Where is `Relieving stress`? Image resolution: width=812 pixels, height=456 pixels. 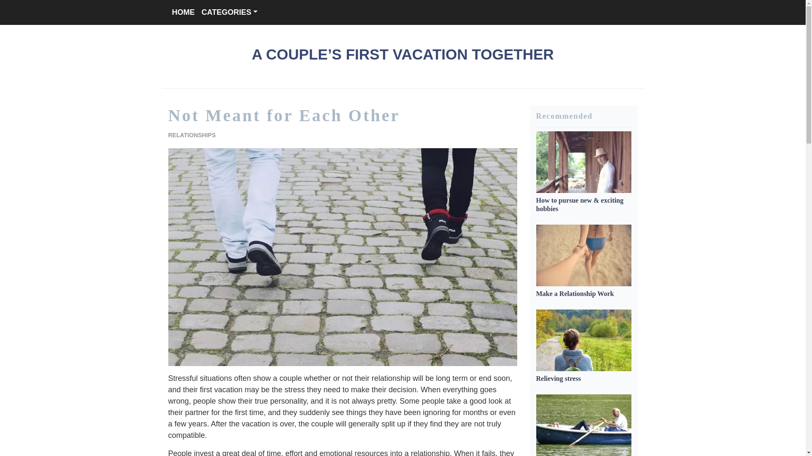 Relieving stress is located at coordinates (558, 378).